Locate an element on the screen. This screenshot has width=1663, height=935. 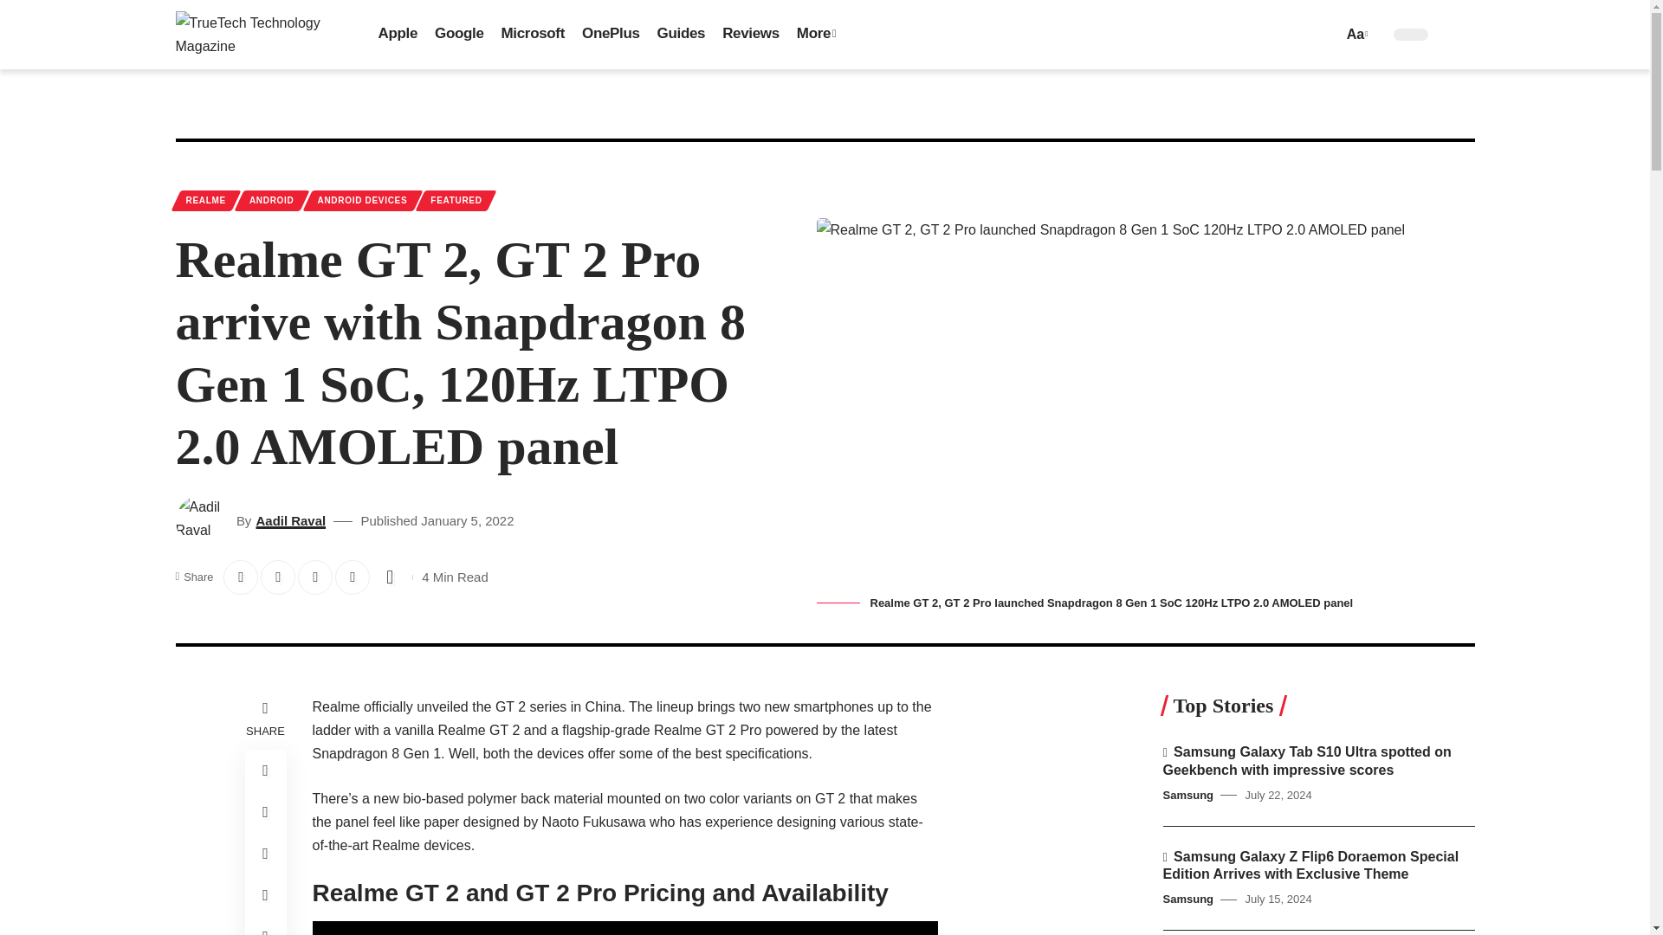
Microsoft is located at coordinates (533, 35).